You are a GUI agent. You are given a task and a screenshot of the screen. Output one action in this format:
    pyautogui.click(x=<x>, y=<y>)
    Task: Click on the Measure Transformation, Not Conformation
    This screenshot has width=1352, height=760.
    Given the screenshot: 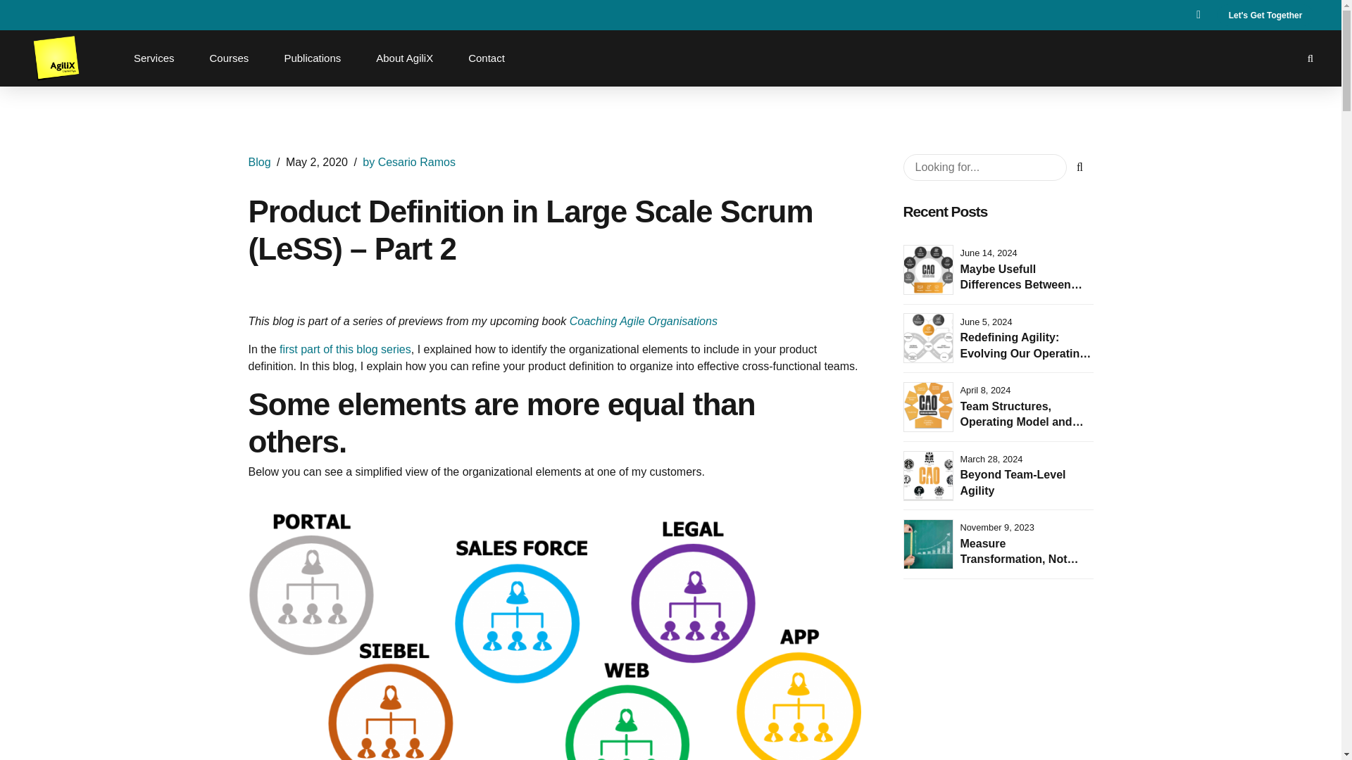 What is the action you would take?
    pyautogui.click(x=1020, y=559)
    